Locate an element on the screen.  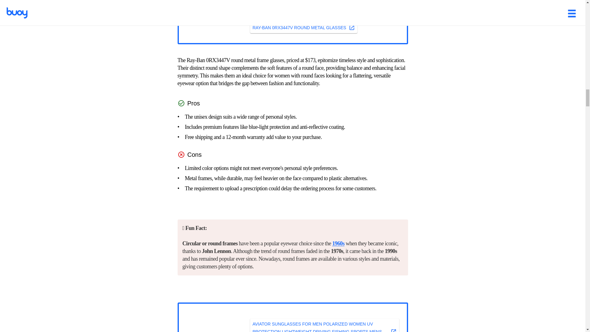
RAY-BAN 0RX3447V ROUND METAL GLASSES is located at coordinates (304, 28).